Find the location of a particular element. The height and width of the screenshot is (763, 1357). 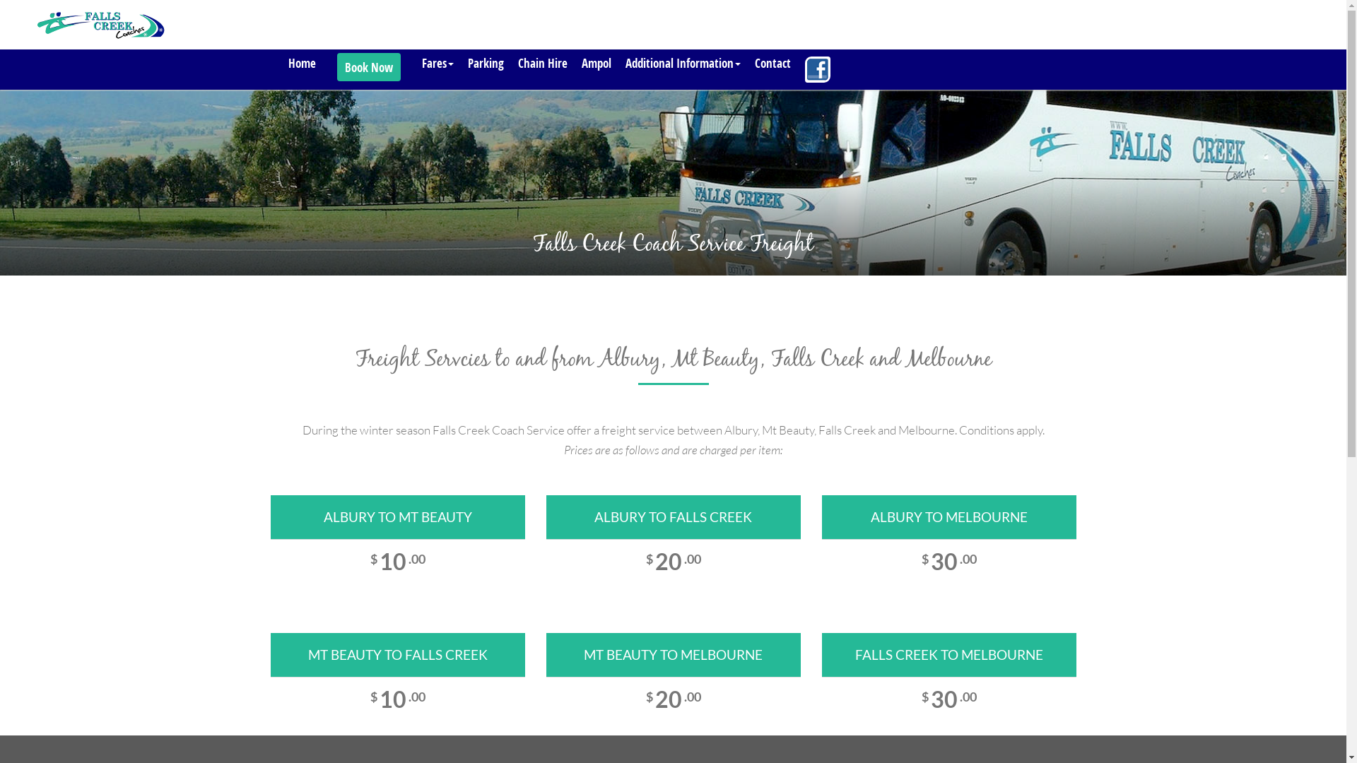

Home is located at coordinates (302, 64).